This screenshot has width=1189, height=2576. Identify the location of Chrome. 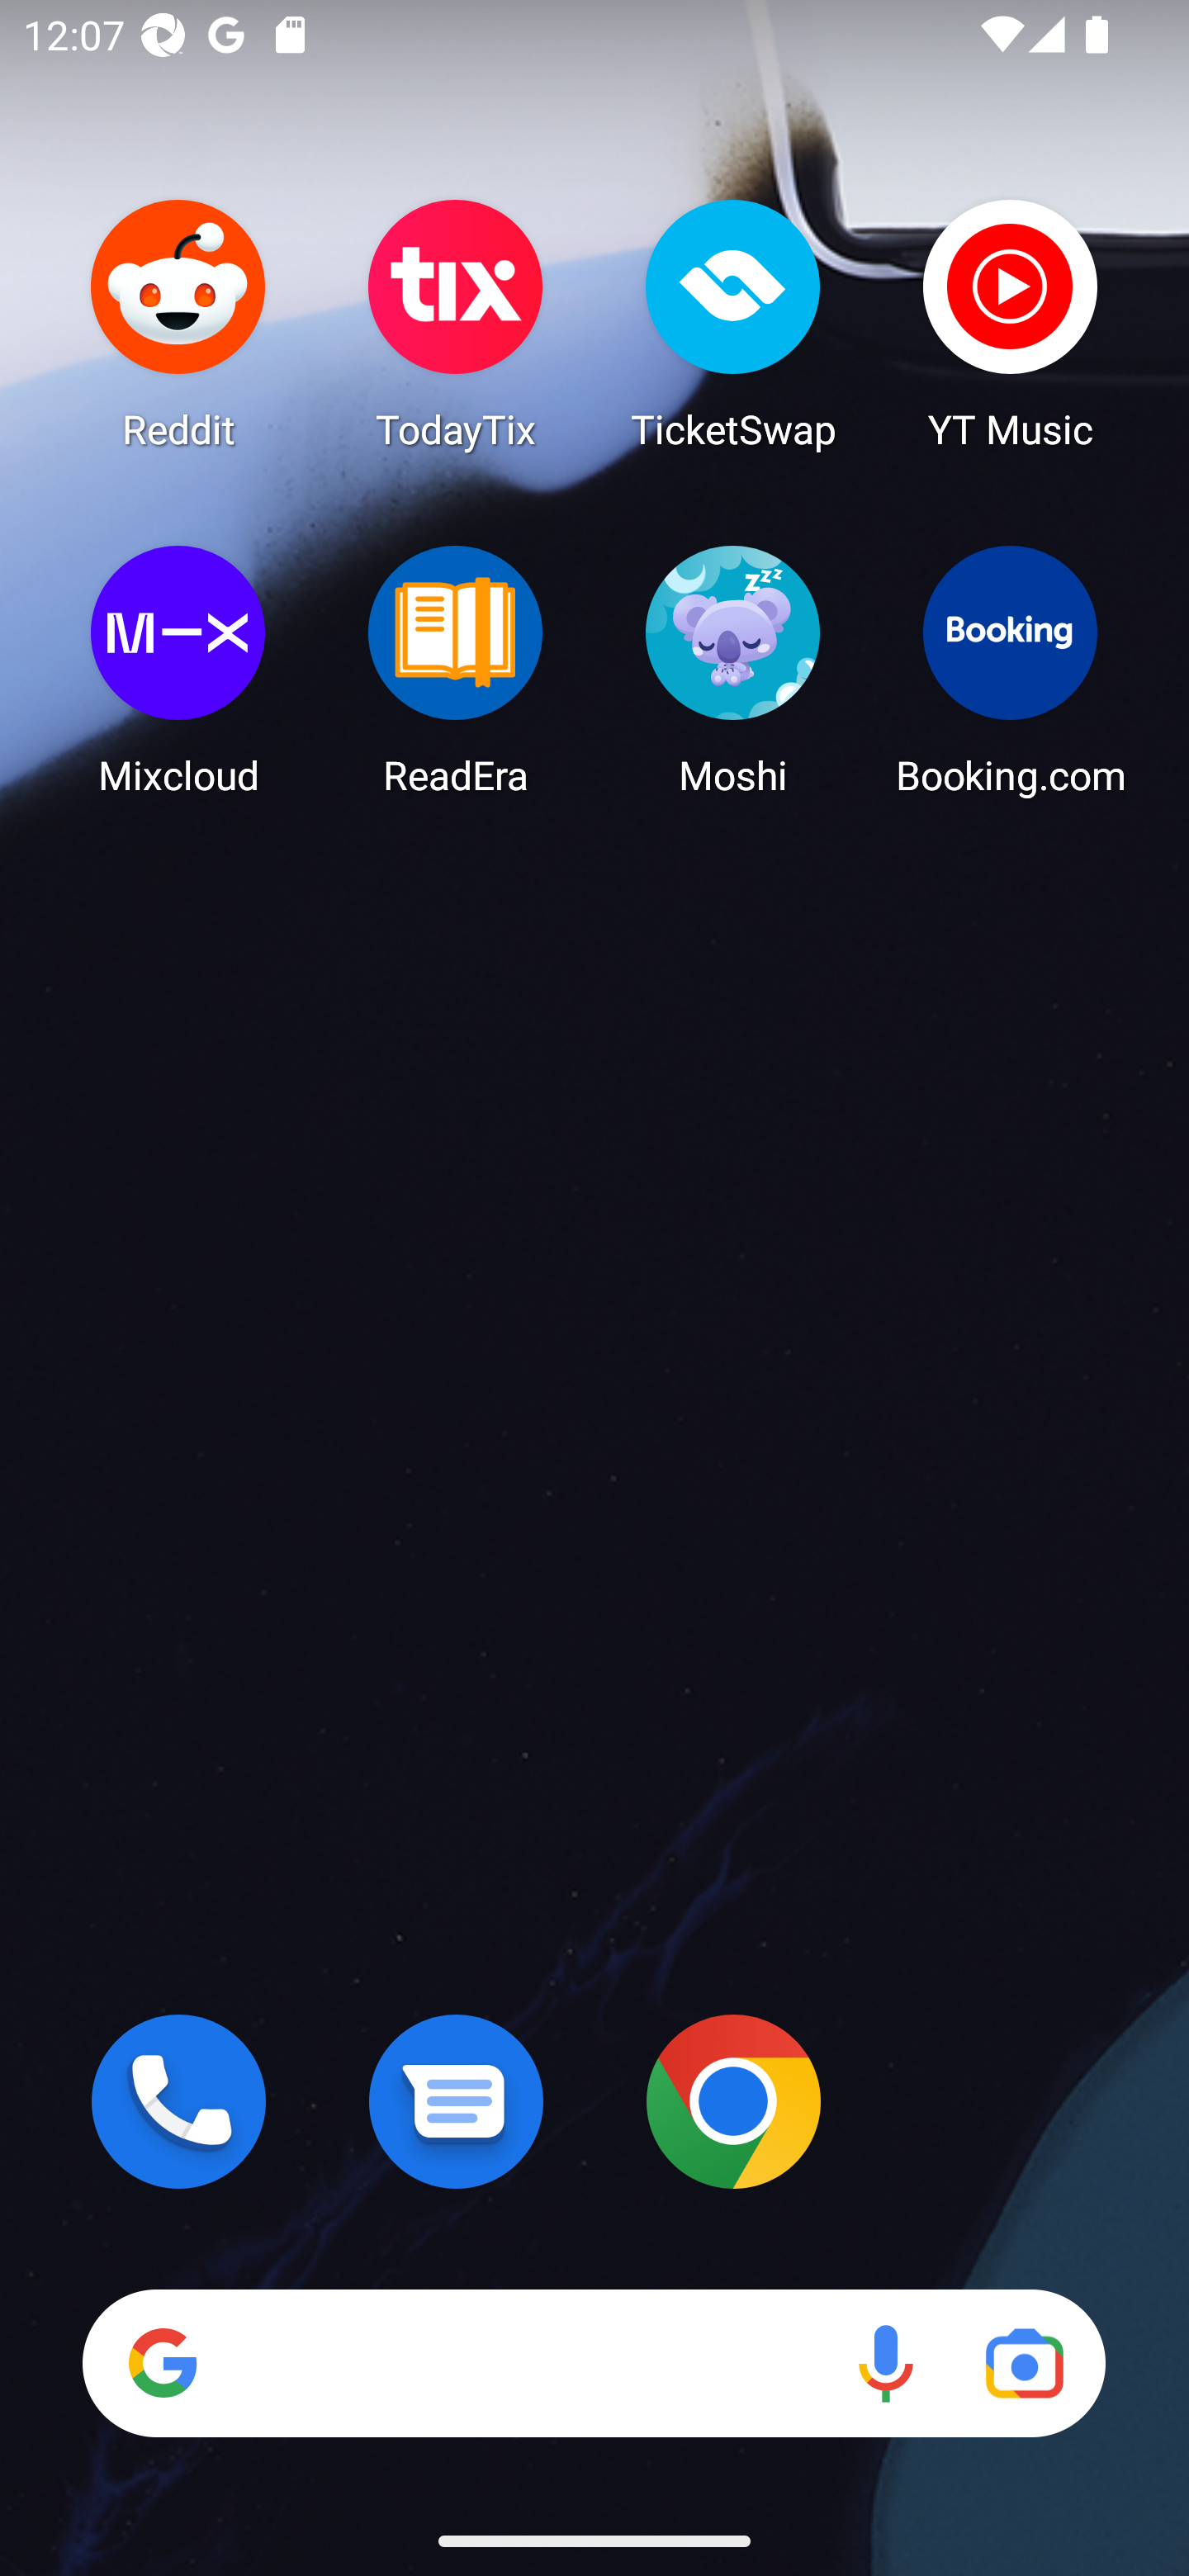
(733, 2101).